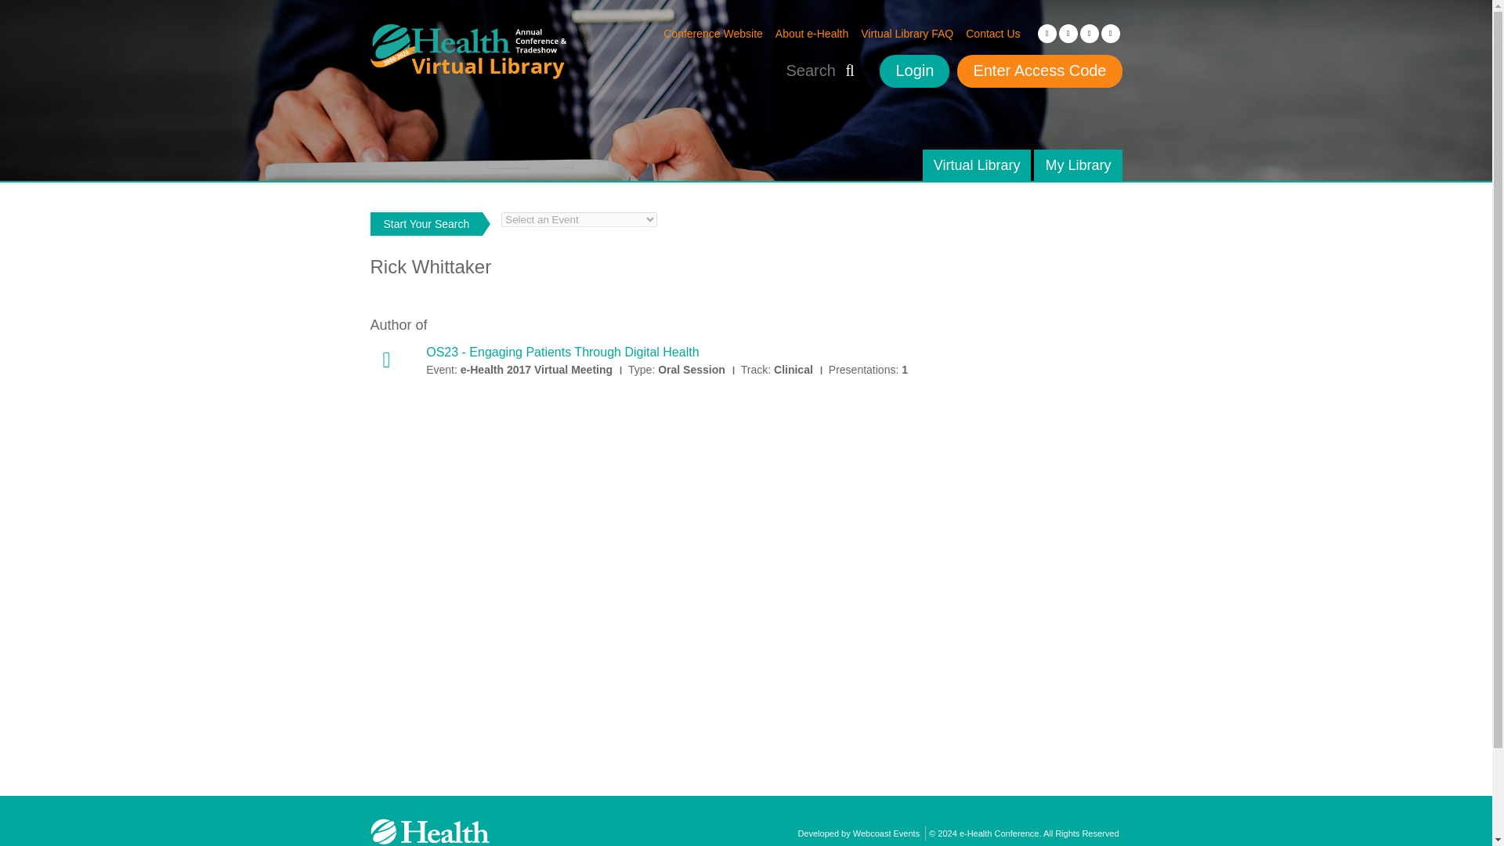 Image resolution: width=1504 pixels, height=846 pixels. I want to click on Login, so click(914, 71).